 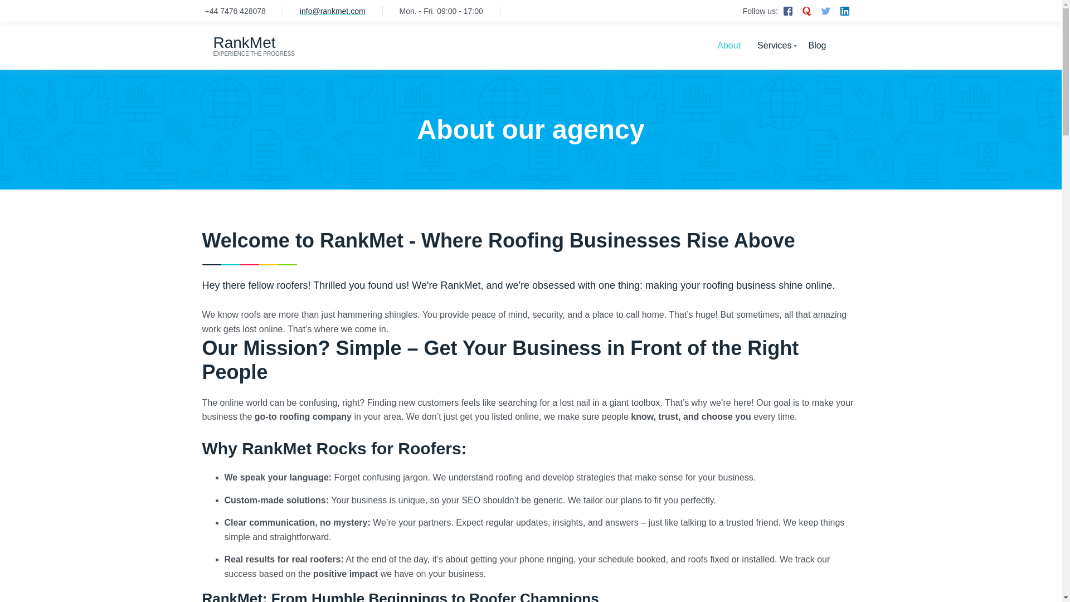 What do you see at coordinates (531, 46) in the screenshot?
I see `About` at bounding box center [531, 46].